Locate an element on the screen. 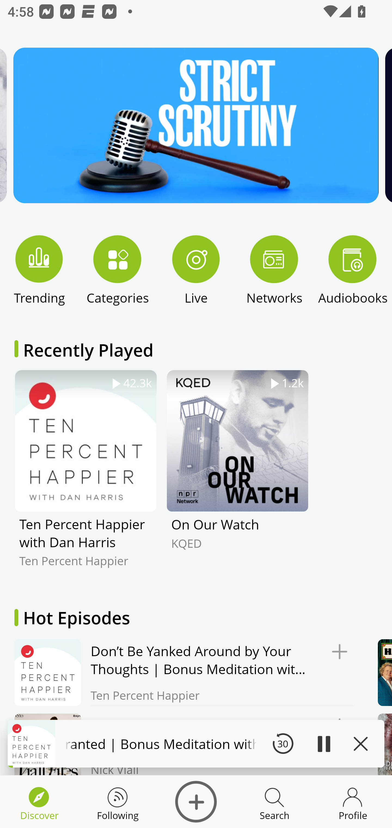 The width and height of the screenshot is (392, 828). 1.2k On Our Watch KQED is located at coordinates (237, 476).